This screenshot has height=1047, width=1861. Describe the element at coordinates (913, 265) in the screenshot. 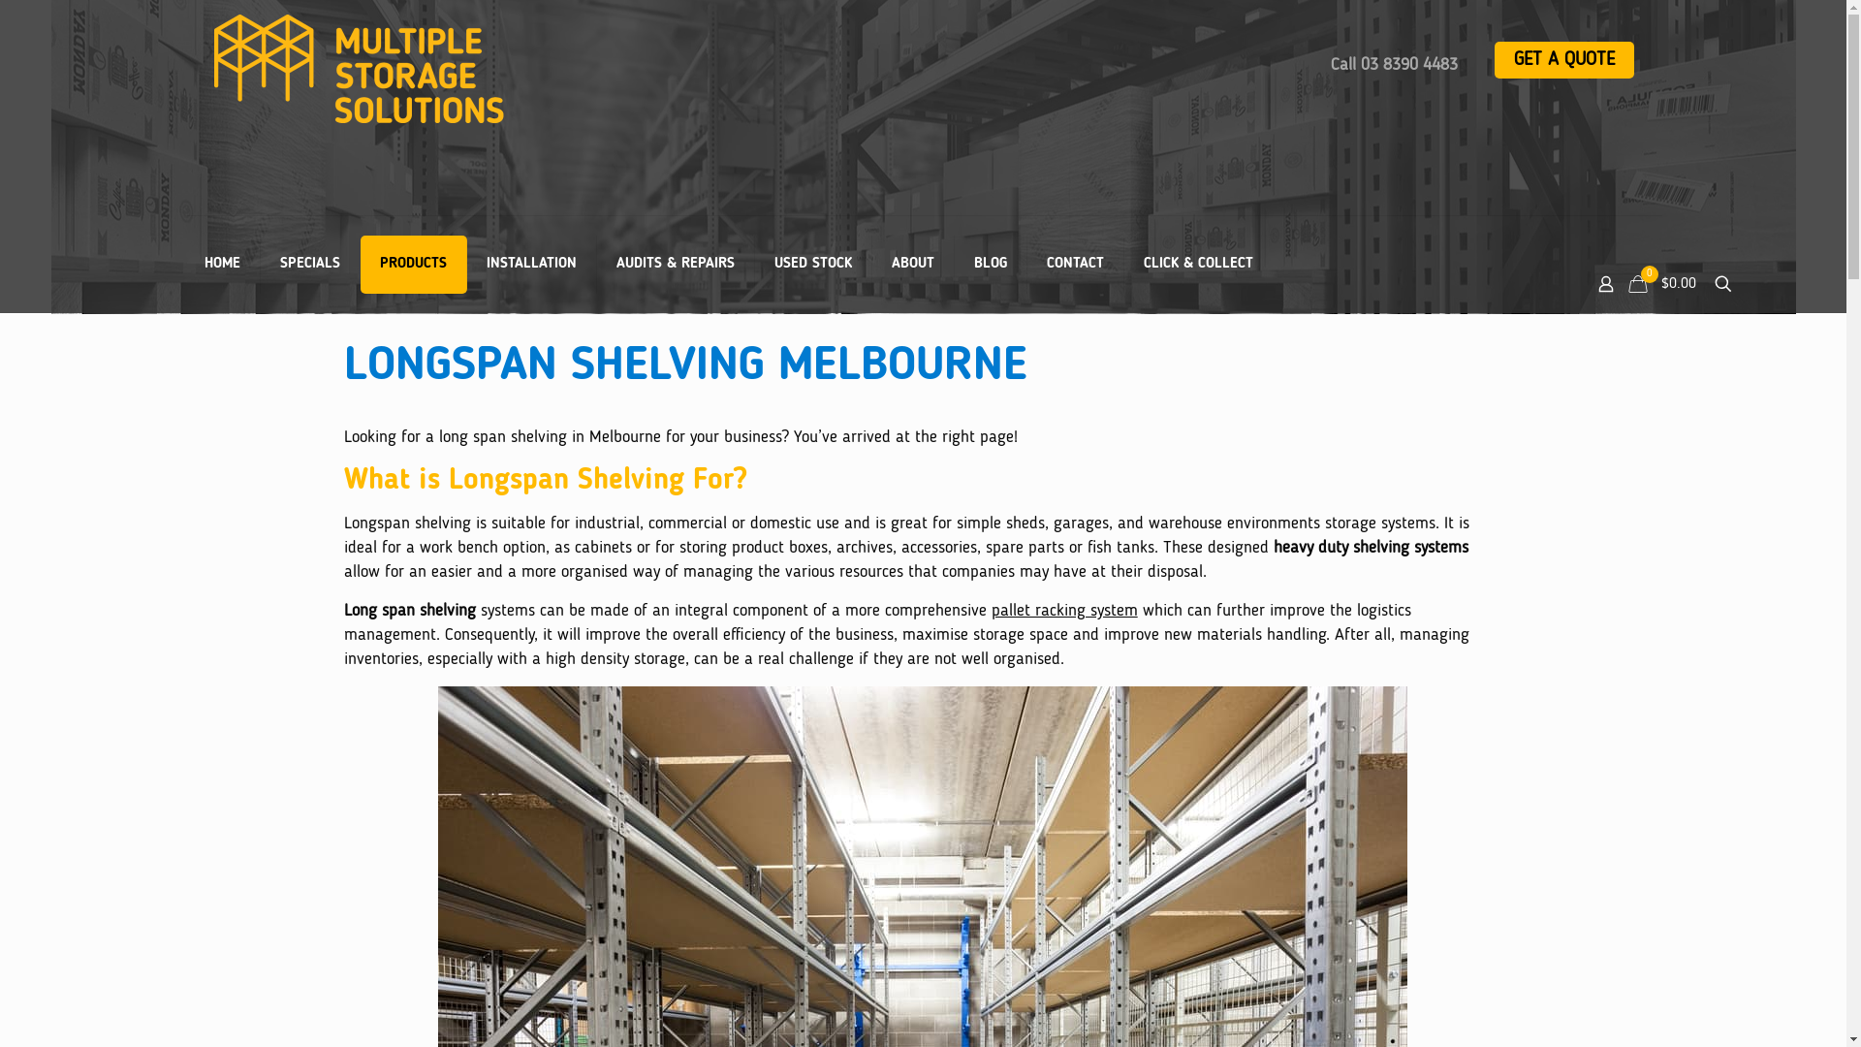

I see `ABOUT` at that location.